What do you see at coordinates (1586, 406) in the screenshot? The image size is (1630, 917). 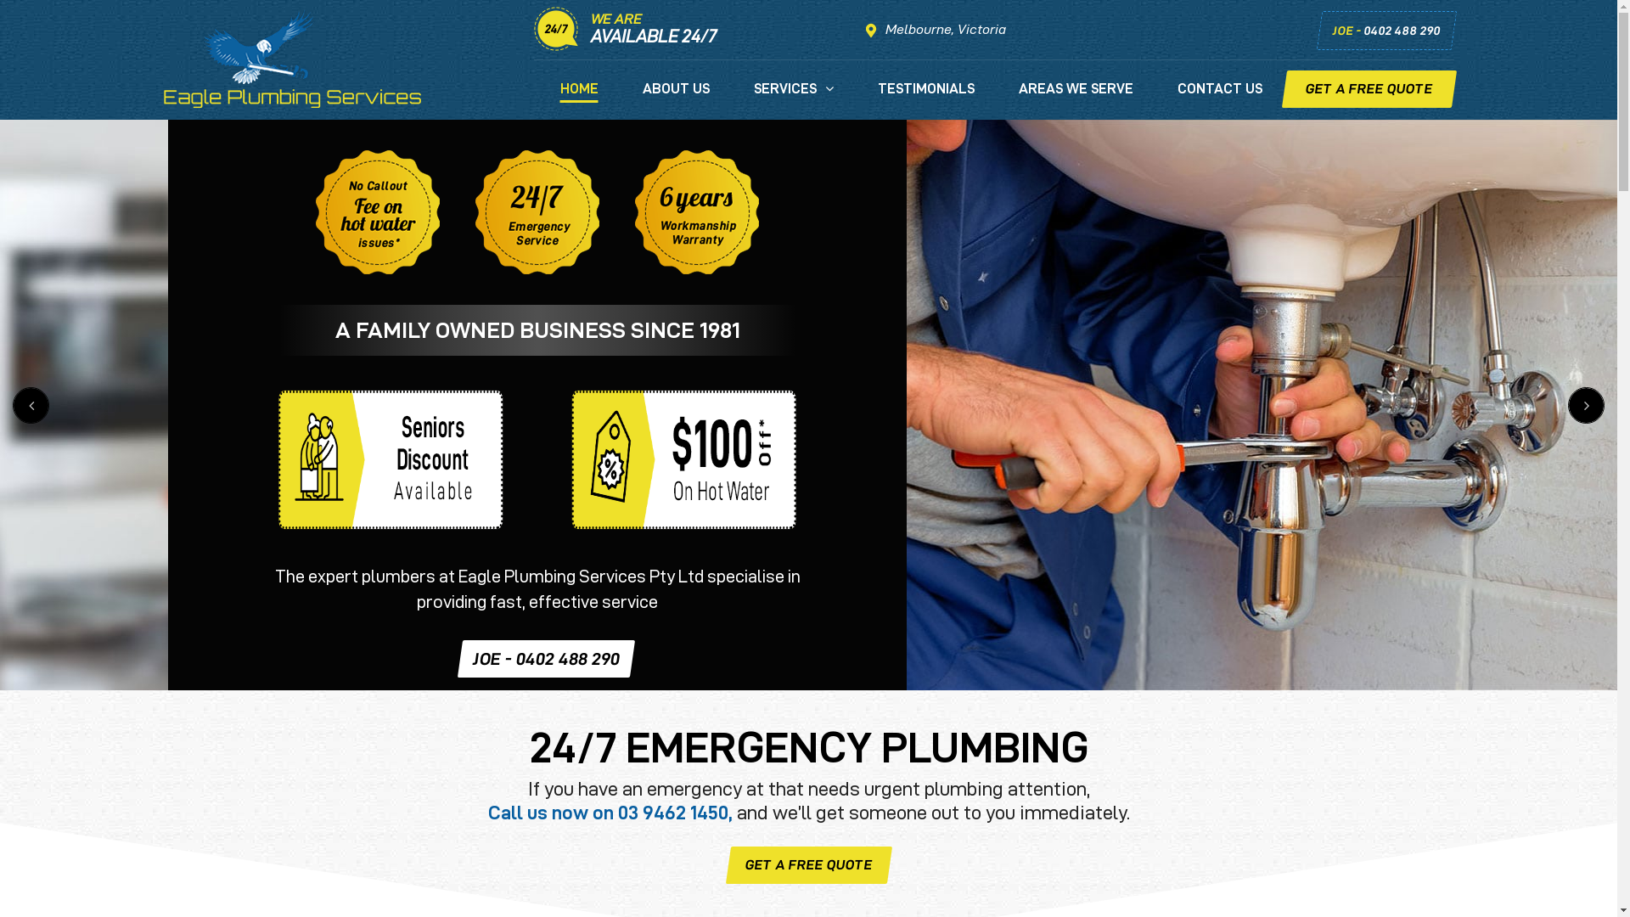 I see `Next` at bounding box center [1586, 406].